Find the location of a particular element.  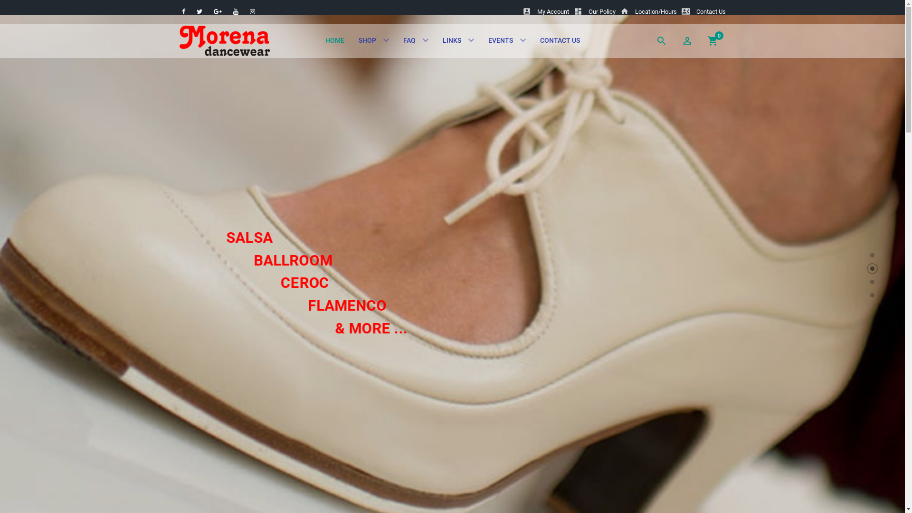

homeLocation/Hours is located at coordinates (649, 11).